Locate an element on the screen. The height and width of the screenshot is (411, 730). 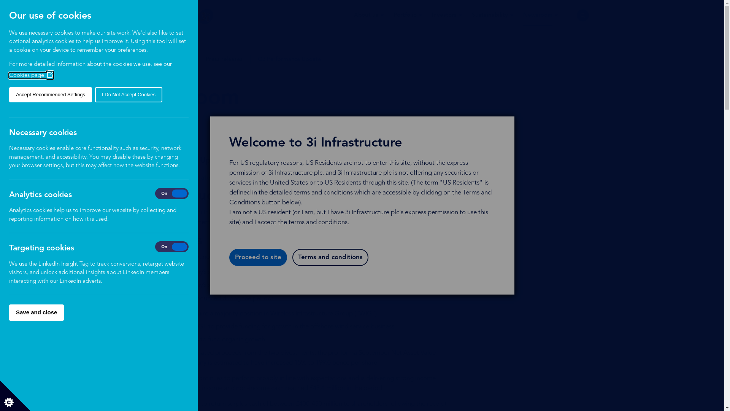
Press releases is located at coordinates (224, 59).